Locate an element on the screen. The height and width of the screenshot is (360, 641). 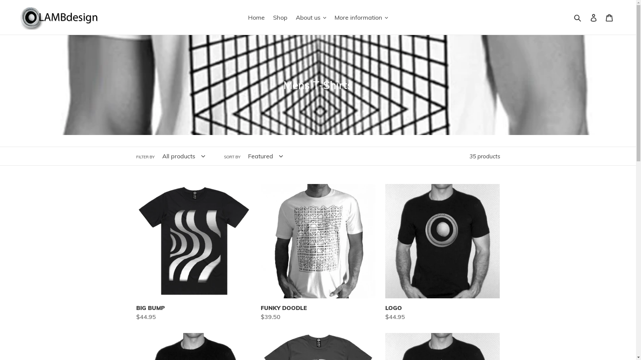
Log in is located at coordinates (594, 17).